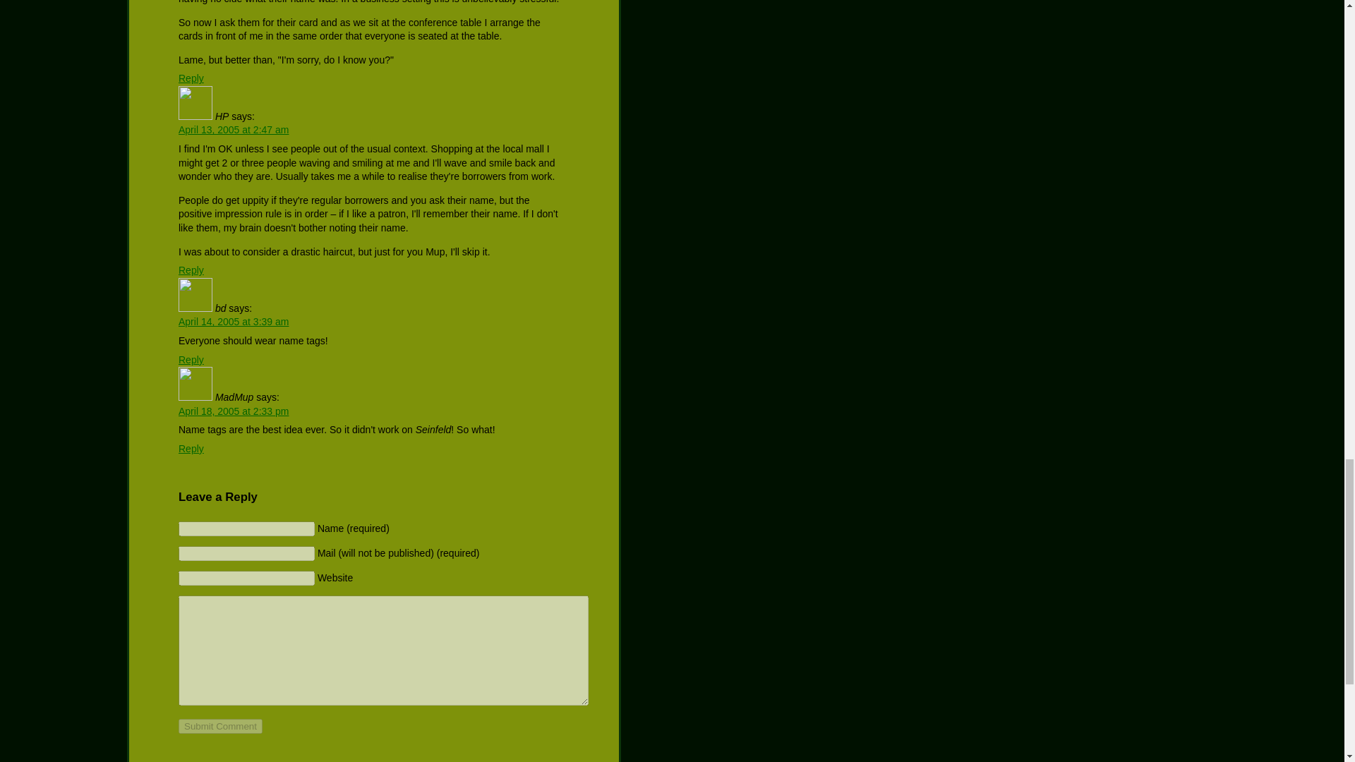  I want to click on April 14, 2005 at 3:39 am, so click(233, 322).